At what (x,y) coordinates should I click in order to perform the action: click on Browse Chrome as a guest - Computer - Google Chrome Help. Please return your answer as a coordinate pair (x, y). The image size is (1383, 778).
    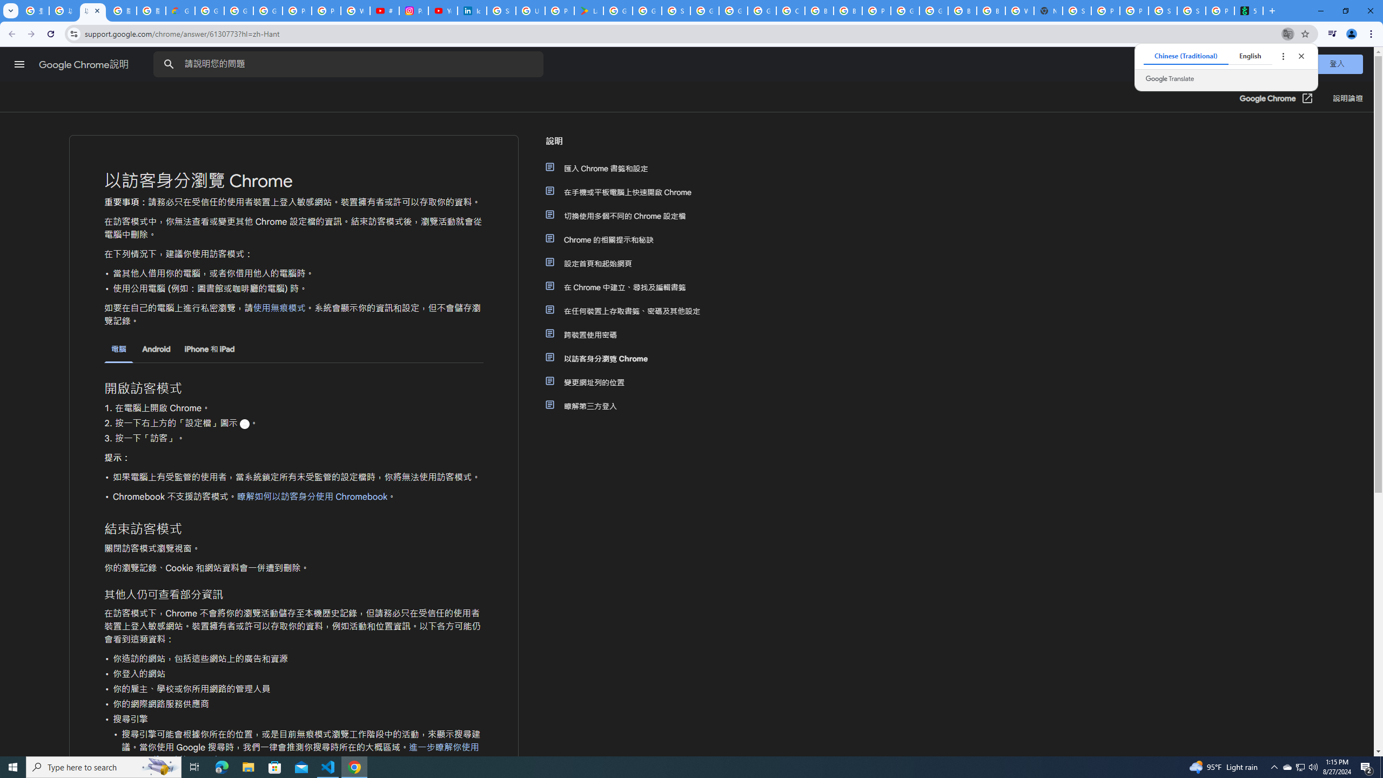
    Looking at the image, I should click on (962, 11).